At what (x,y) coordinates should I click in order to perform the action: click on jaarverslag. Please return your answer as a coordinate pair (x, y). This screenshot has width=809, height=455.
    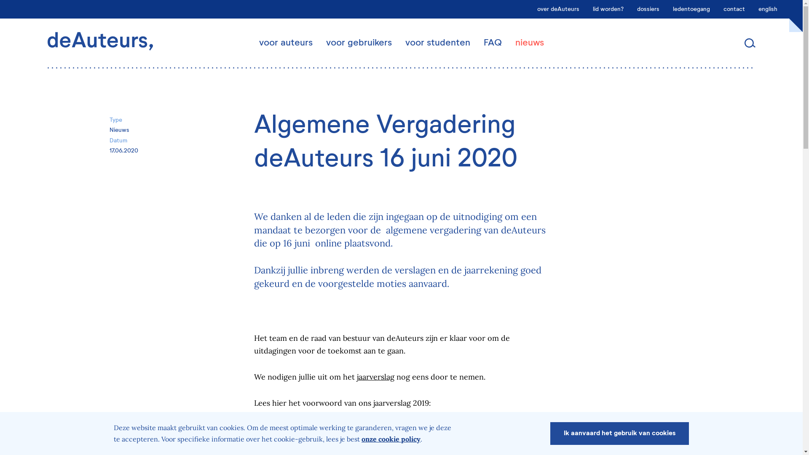
    Looking at the image, I should click on (375, 377).